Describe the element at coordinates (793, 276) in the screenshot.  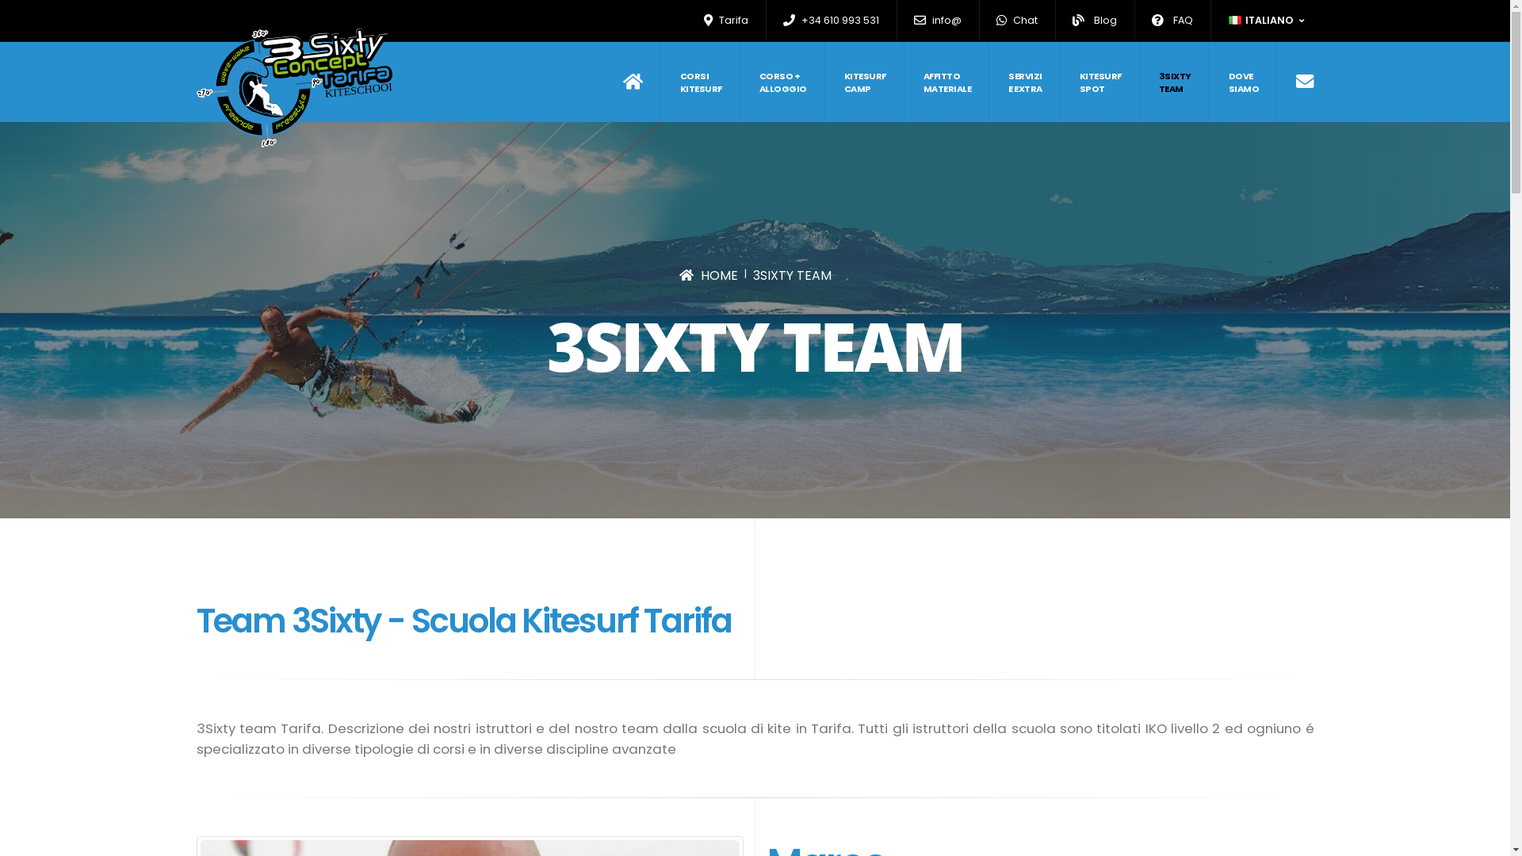
I see `3SIXTY TEAM` at that location.